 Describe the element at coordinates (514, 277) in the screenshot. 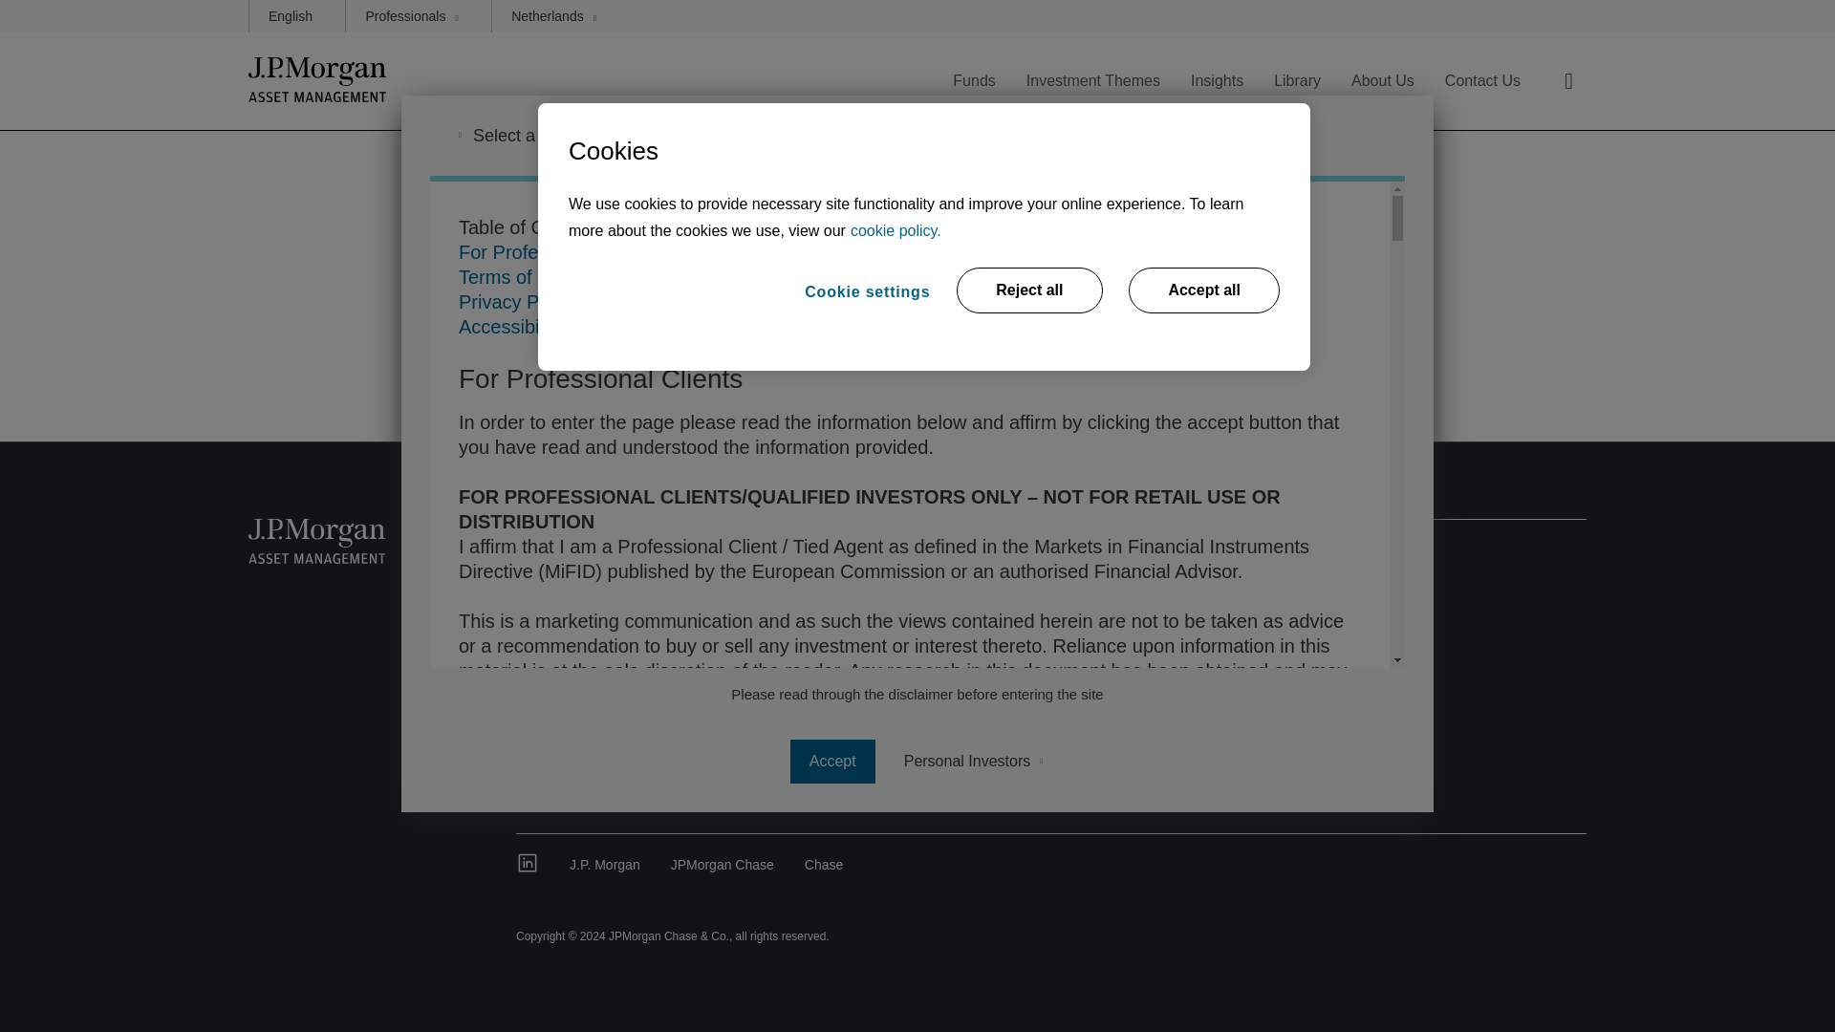

I see `Terms of Use` at that location.